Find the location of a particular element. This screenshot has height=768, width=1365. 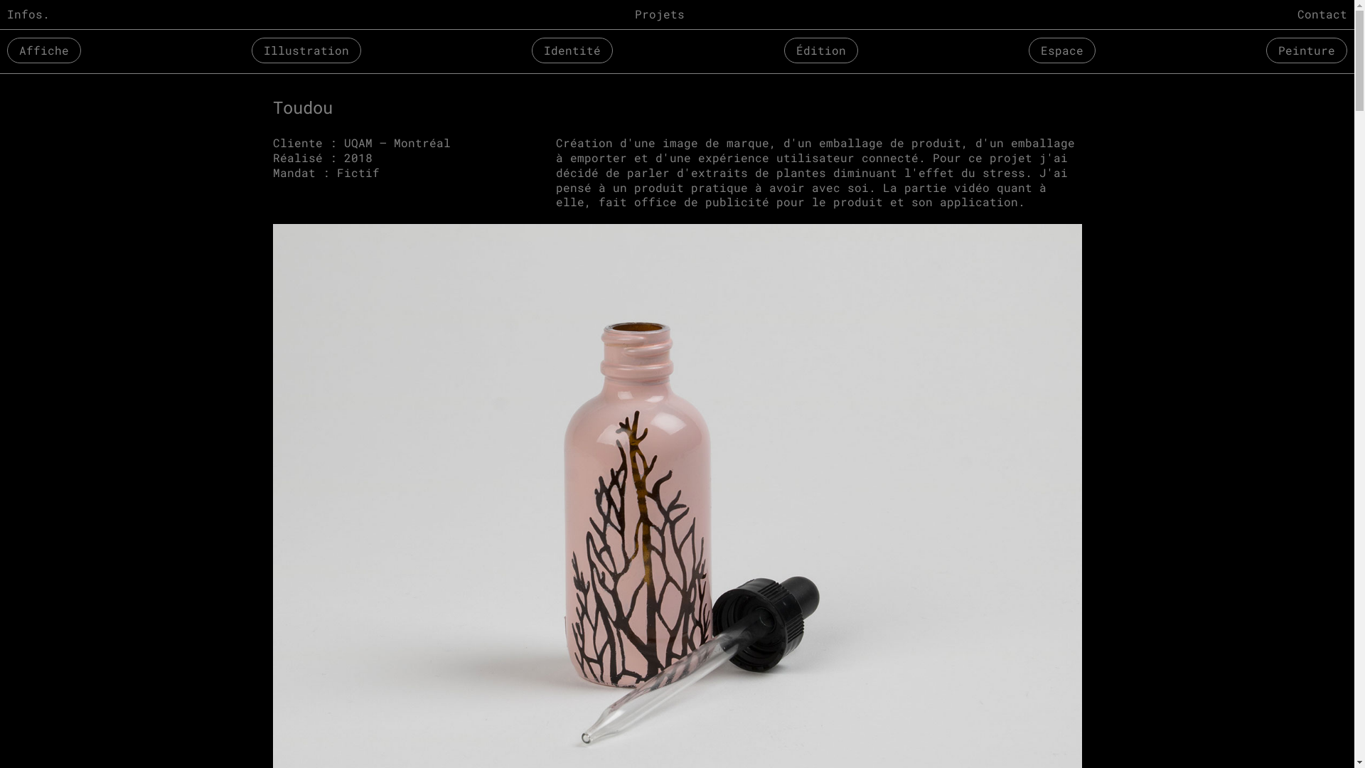

Illustration is located at coordinates (306, 50).